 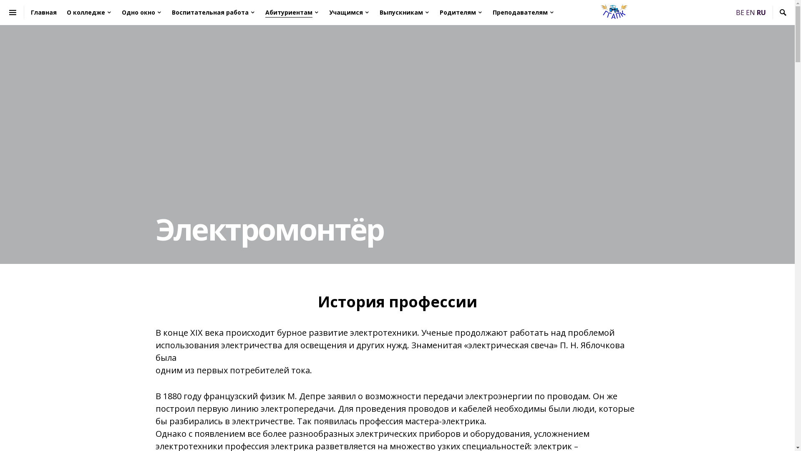 I want to click on BE, so click(x=740, y=12).